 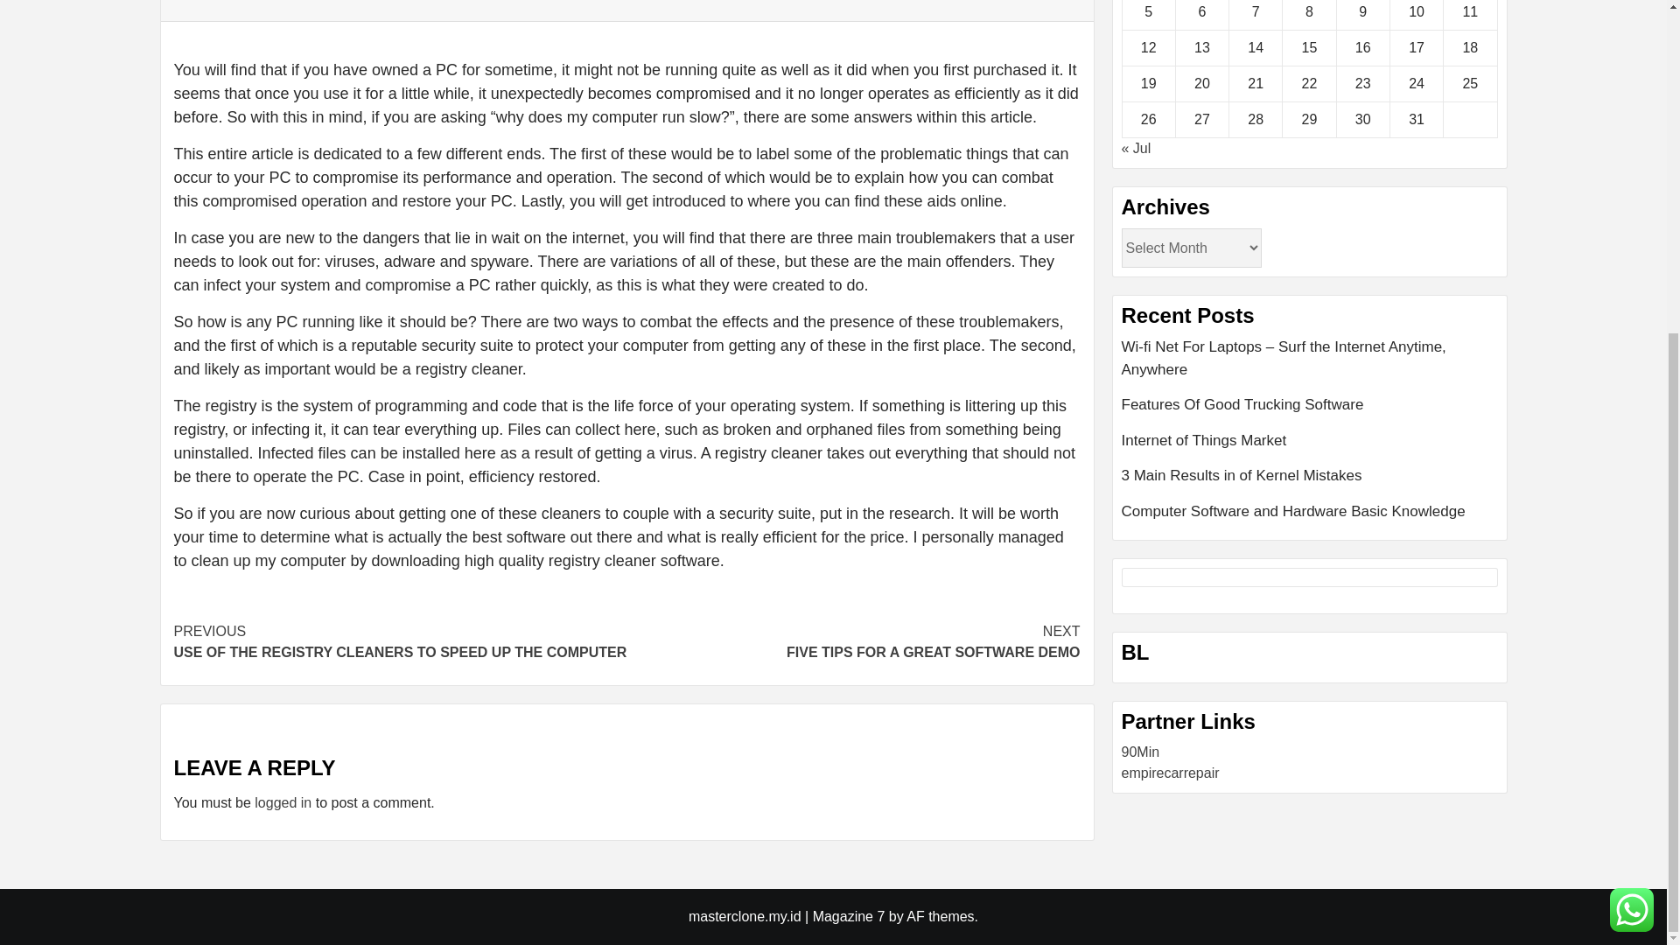 What do you see at coordinates (853, 642) in the screenshot?
I see `logged in` at bounding box center [853, 642].